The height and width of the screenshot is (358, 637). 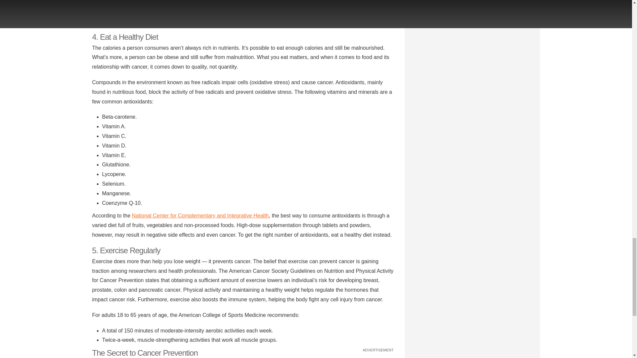 I want to click on National Center for Complementary and Integrative Health, so click(x=200, y=215).